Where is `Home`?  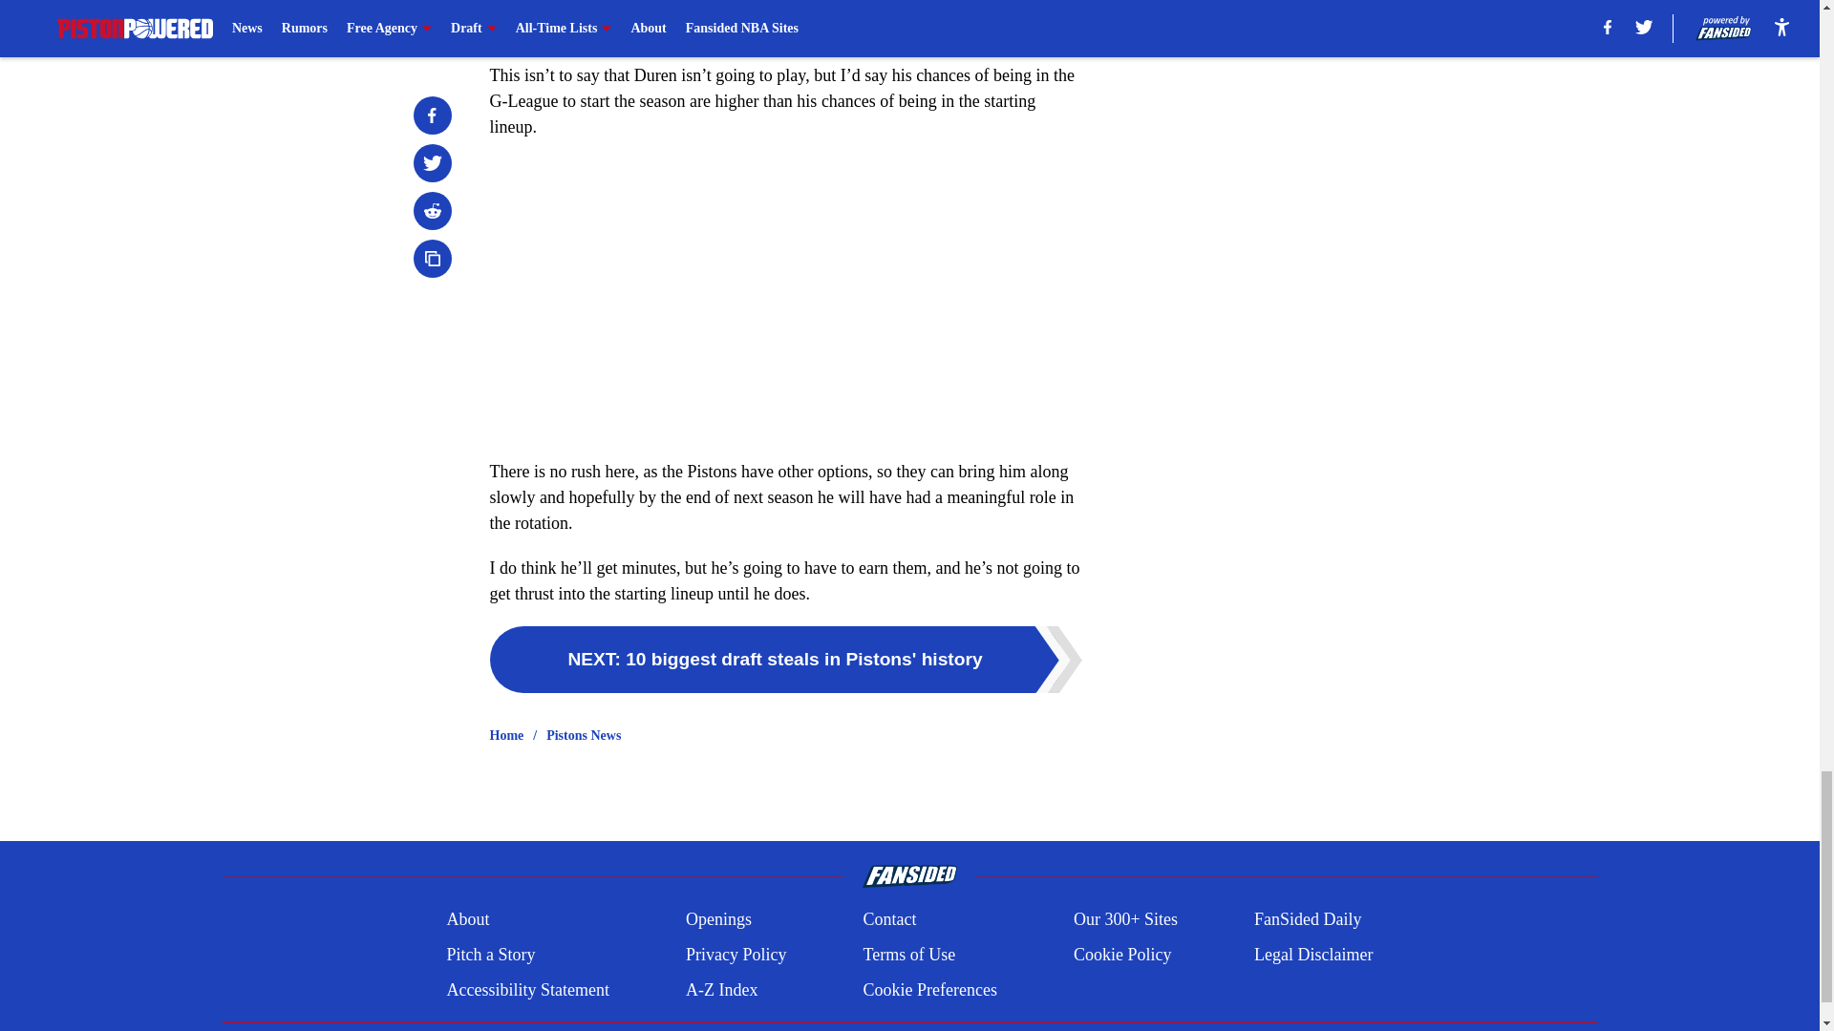
Home is located at coordinates (506, 735).